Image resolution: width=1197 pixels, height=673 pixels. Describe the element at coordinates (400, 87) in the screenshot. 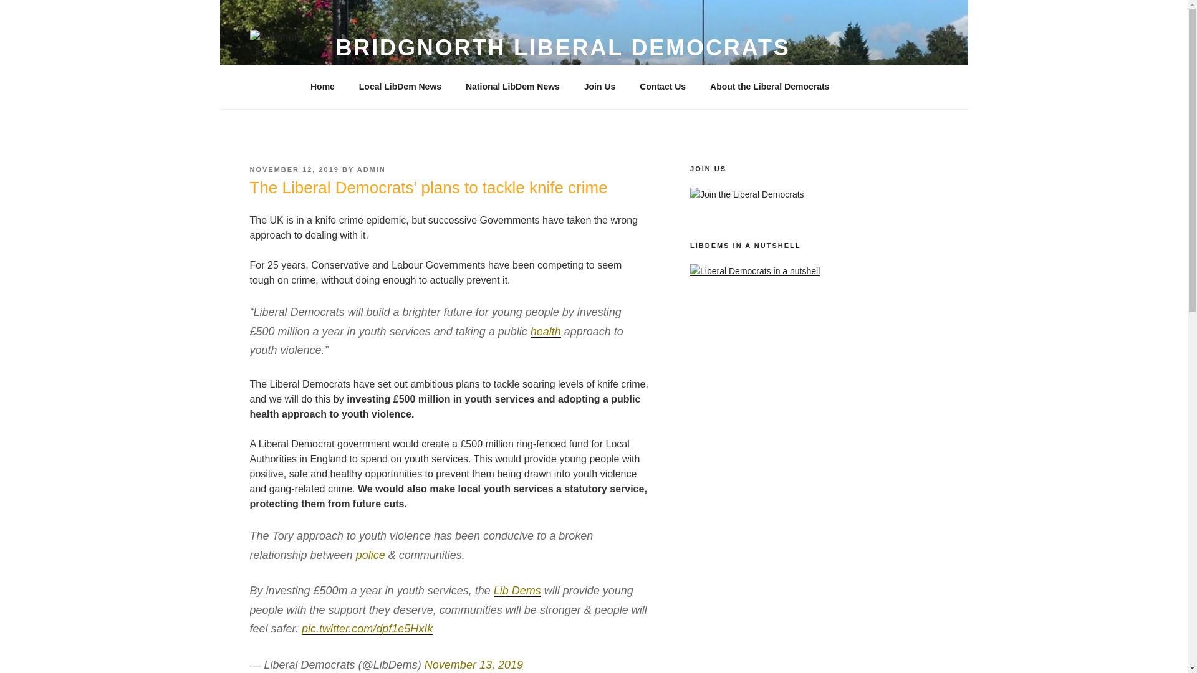

I see `Local LibDem News` at that location.